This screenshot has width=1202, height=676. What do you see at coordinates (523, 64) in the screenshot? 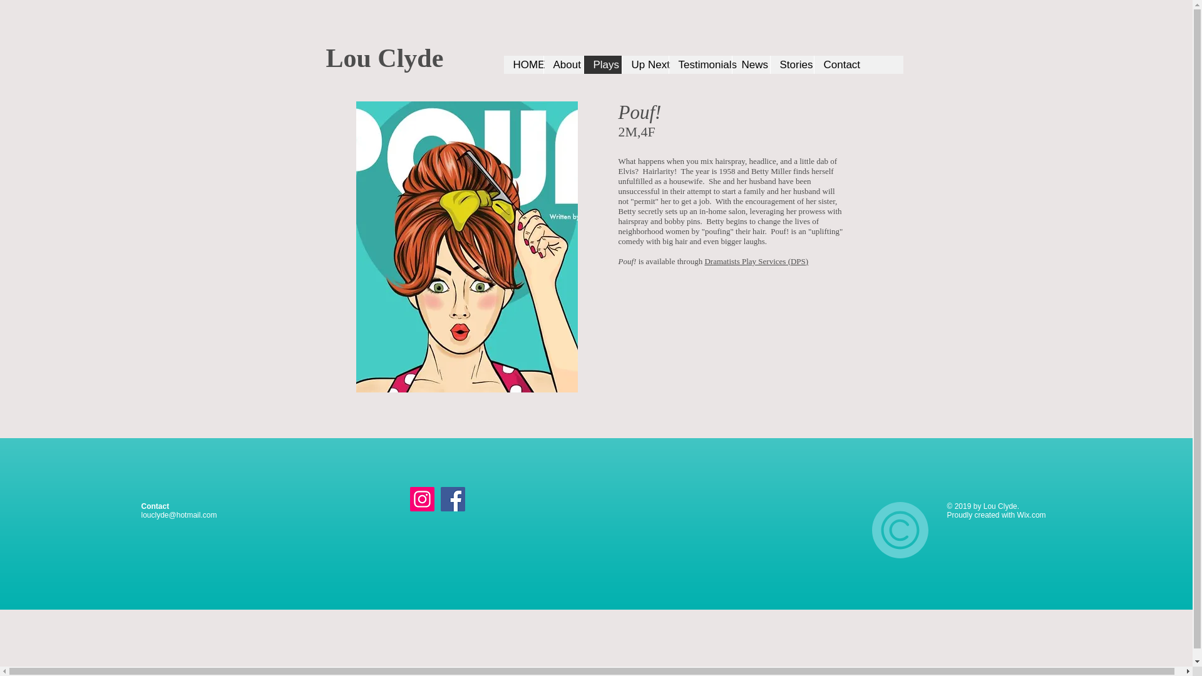
I see `HOME` at bounding box center [523, 64].